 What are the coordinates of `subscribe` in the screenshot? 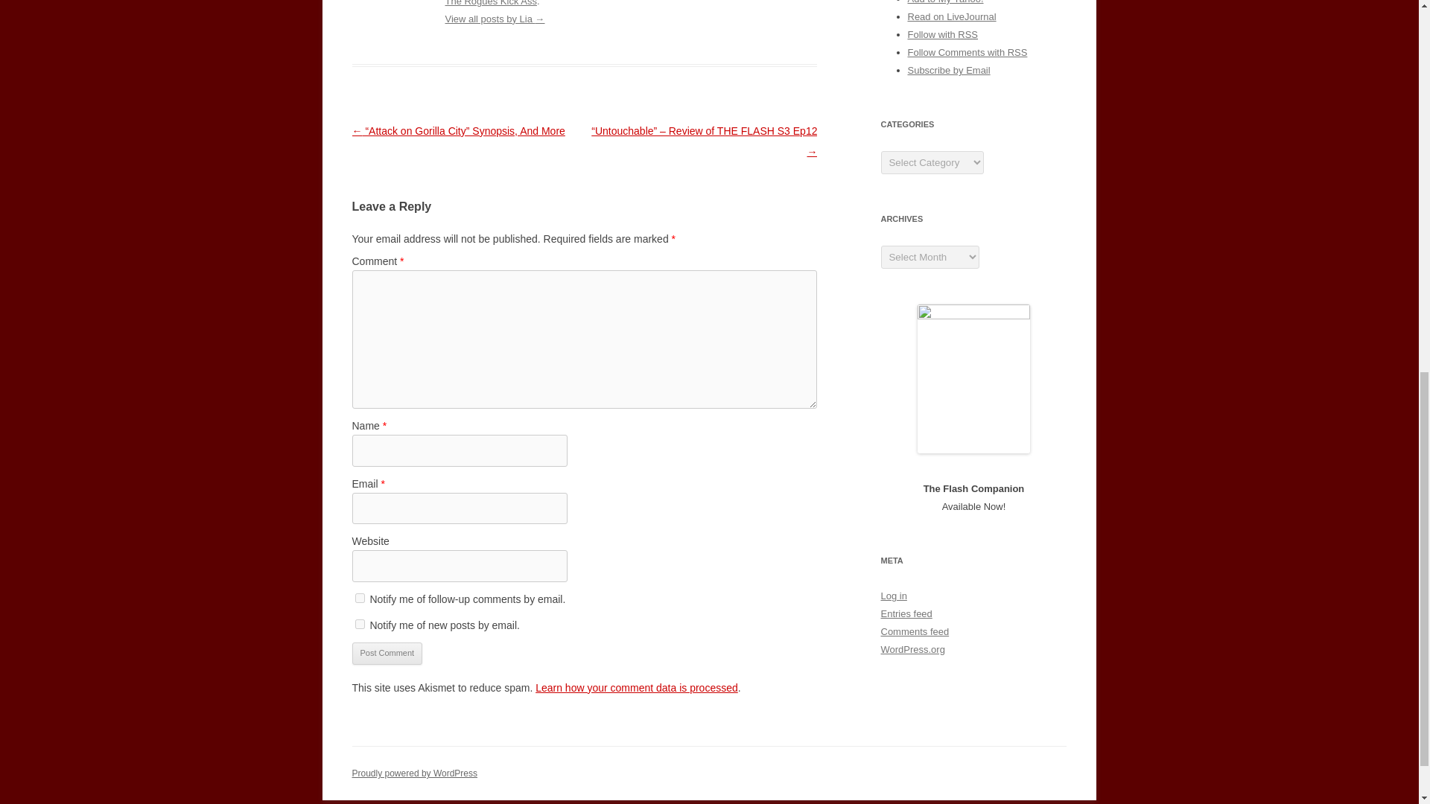 It's located at (359, 624).